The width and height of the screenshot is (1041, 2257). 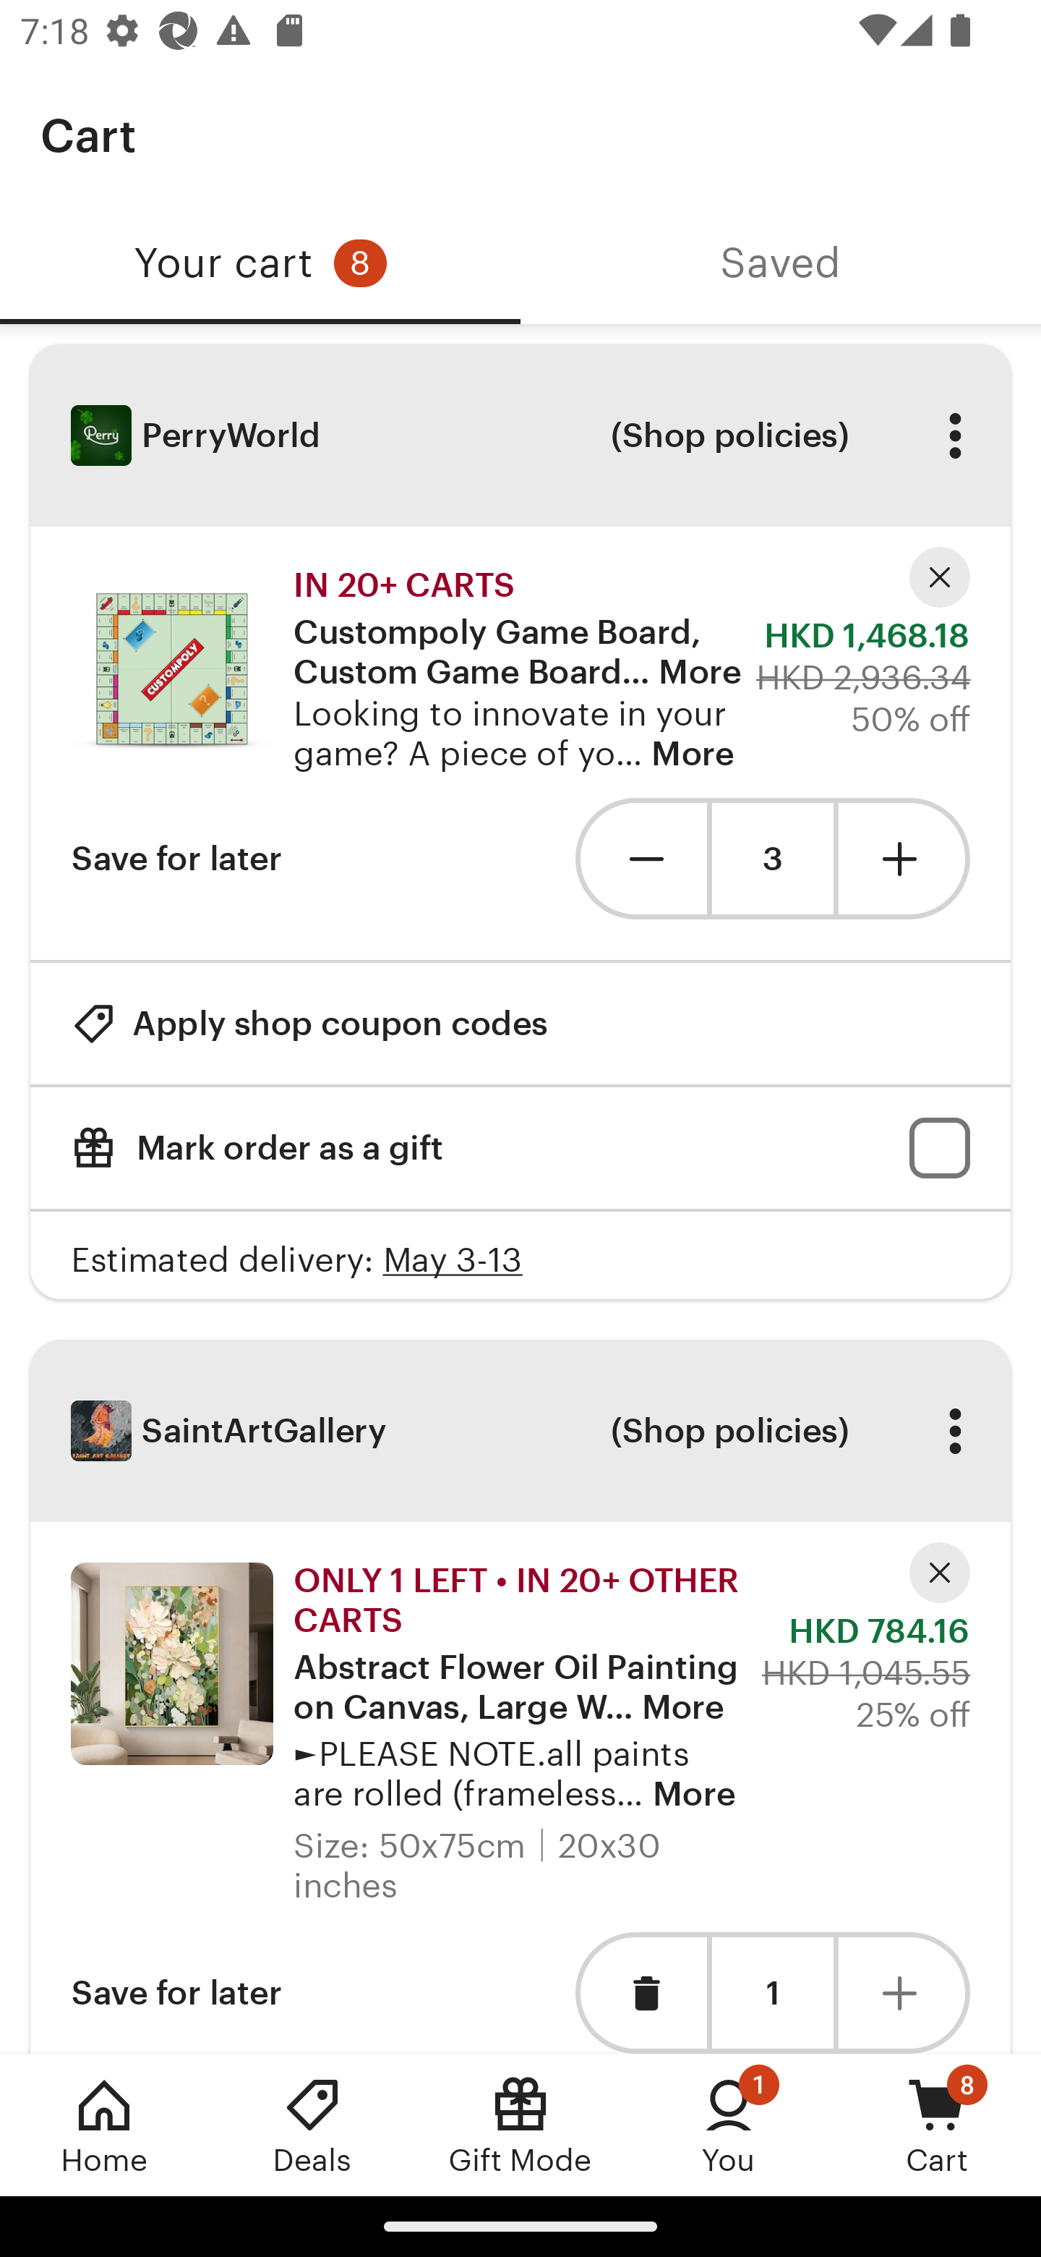 What do you see at coordinates (641, 858) in the screenshot?
I see `Remove one unit from cart` at bounding box center [641, 858].